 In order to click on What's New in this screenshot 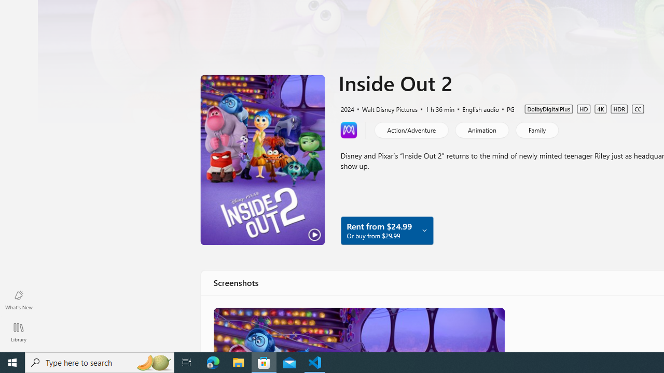, I will do `click(19, 299)`.